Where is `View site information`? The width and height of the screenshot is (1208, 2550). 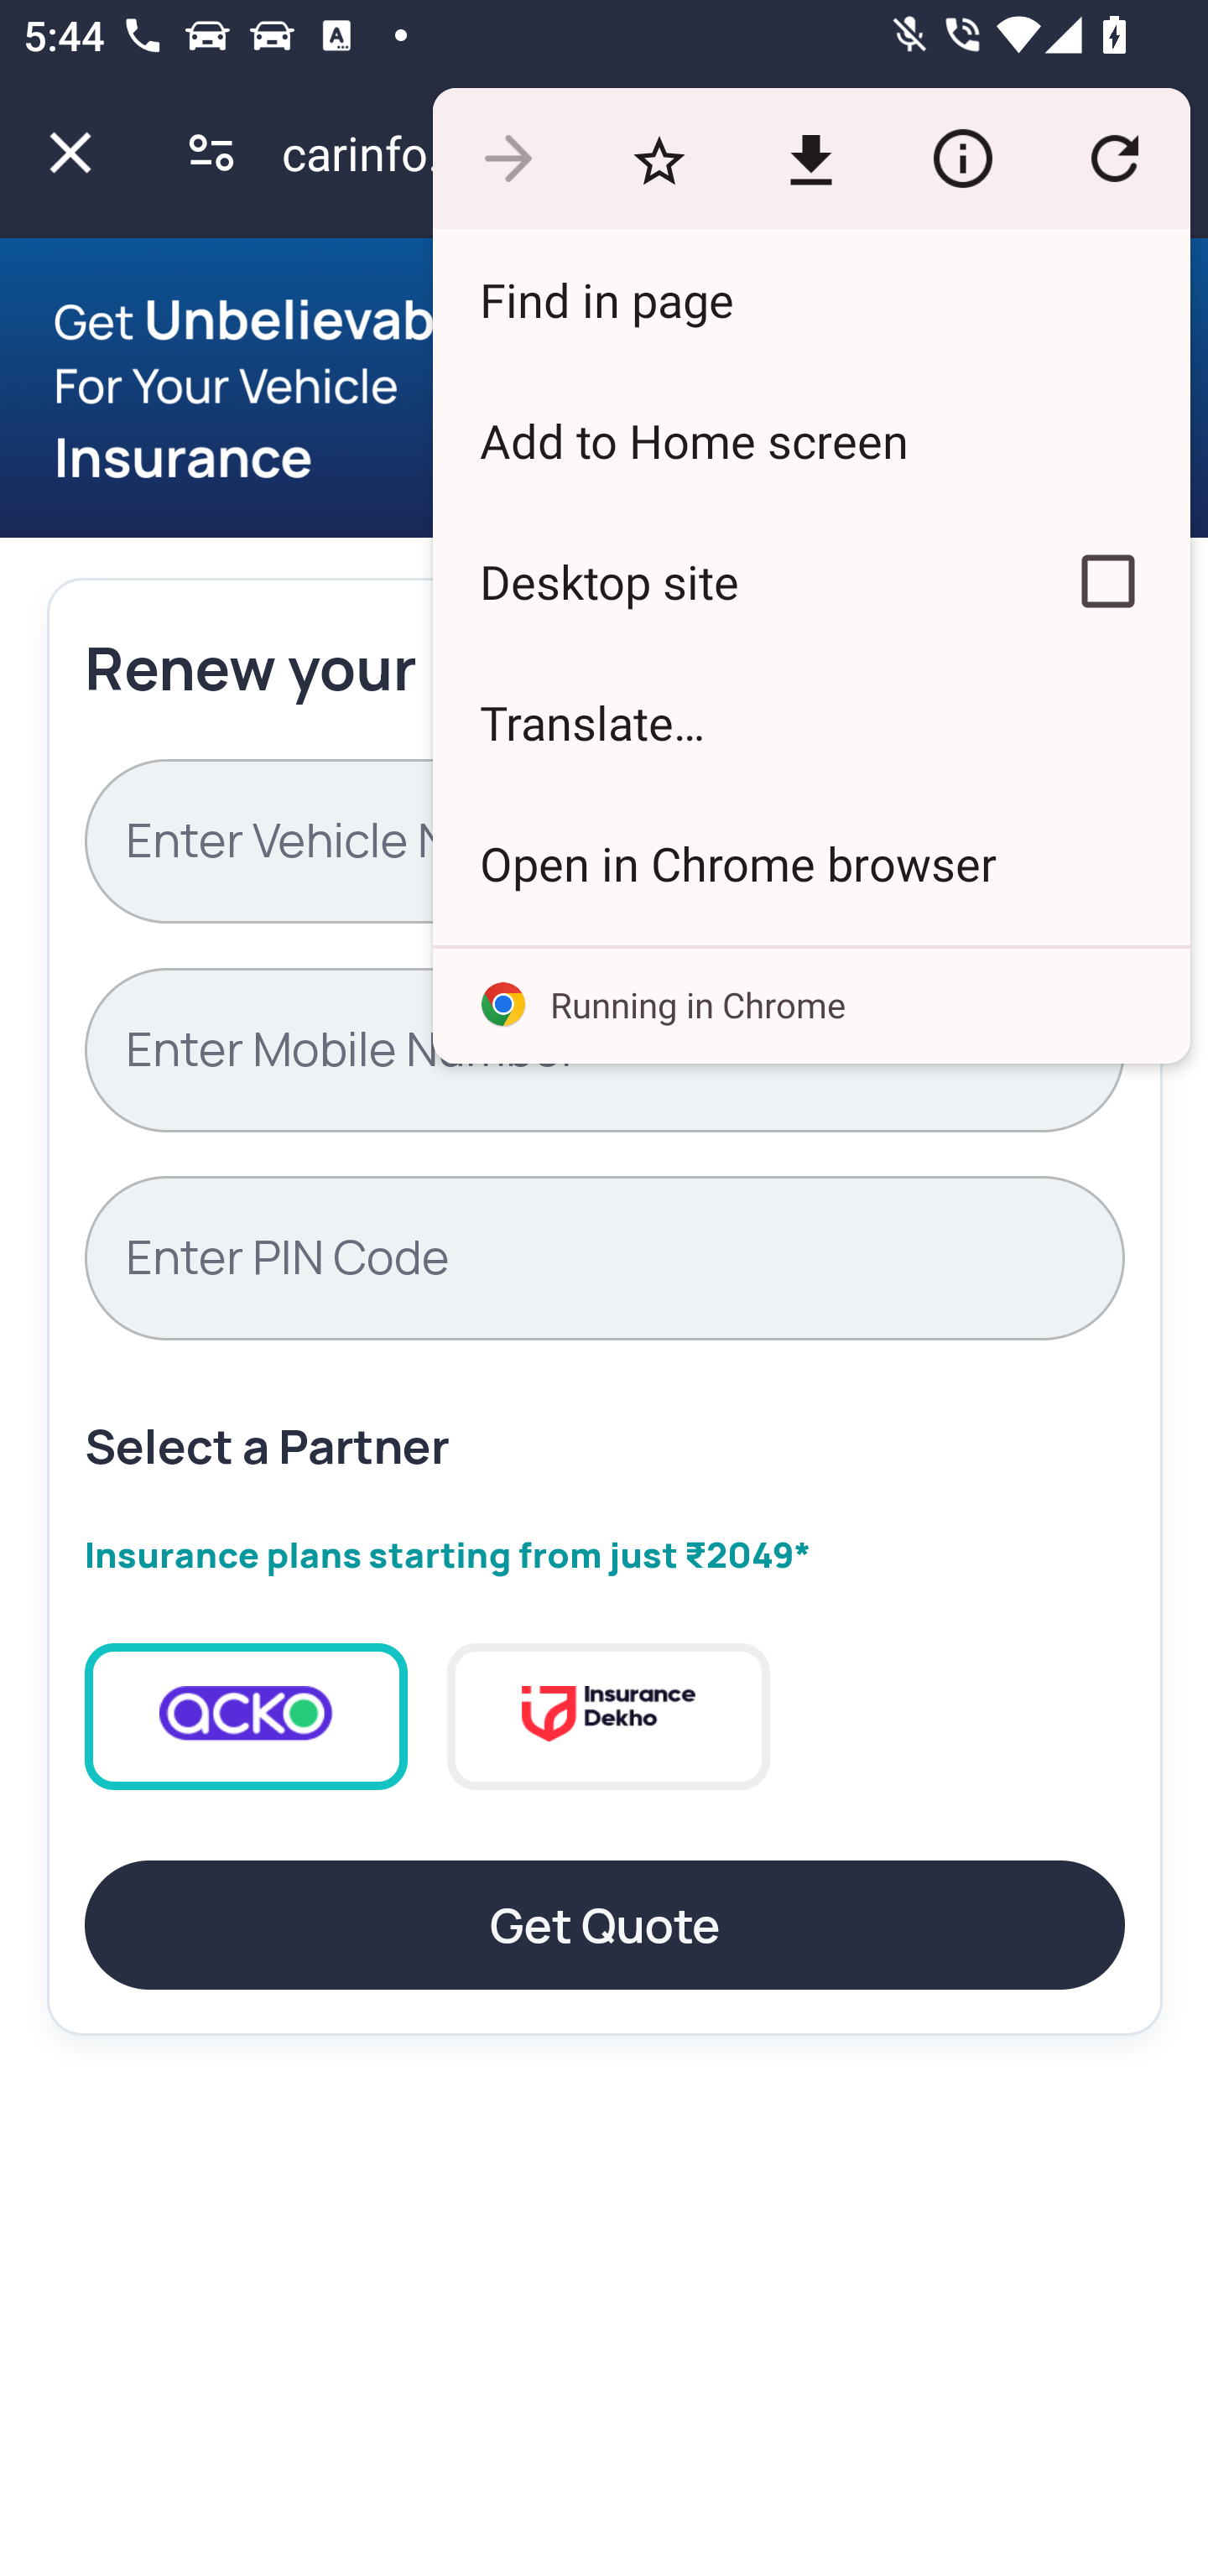 View site information is located at coordinates (962, 159).